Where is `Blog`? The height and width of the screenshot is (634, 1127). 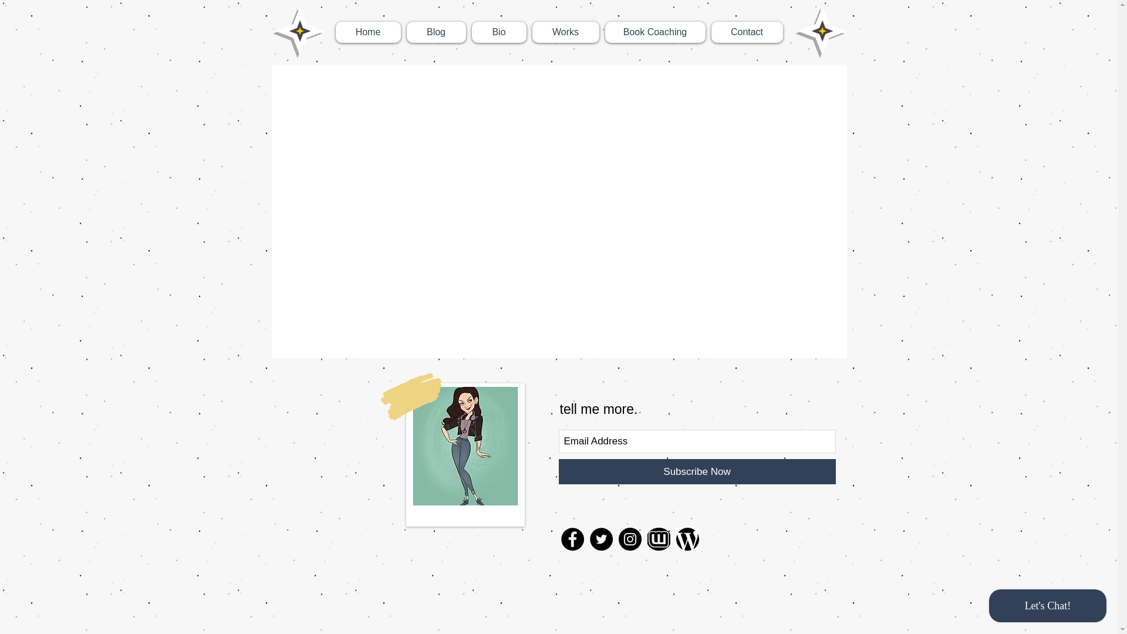 Blog is located at coordinates (436, 32).